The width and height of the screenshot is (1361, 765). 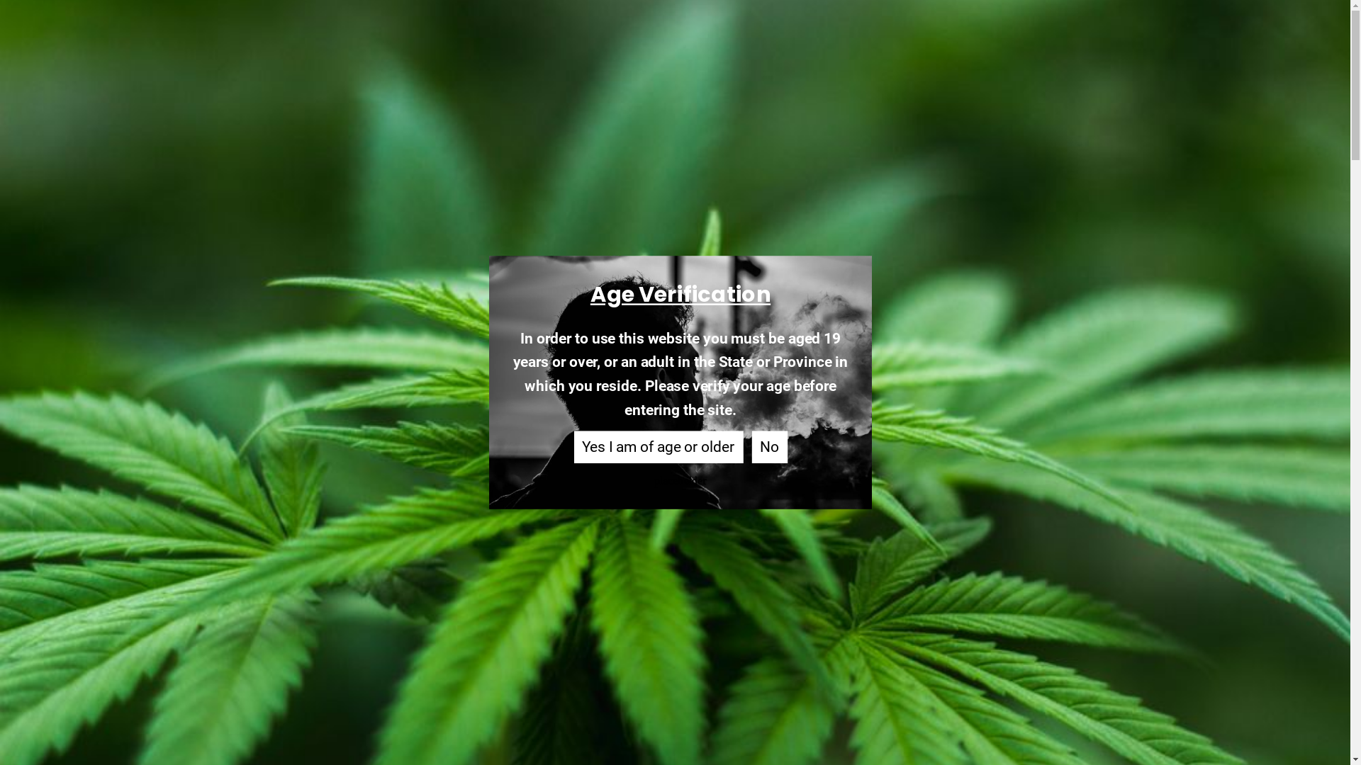 I want to click on CONTACT US, so click(x=376, y=657).